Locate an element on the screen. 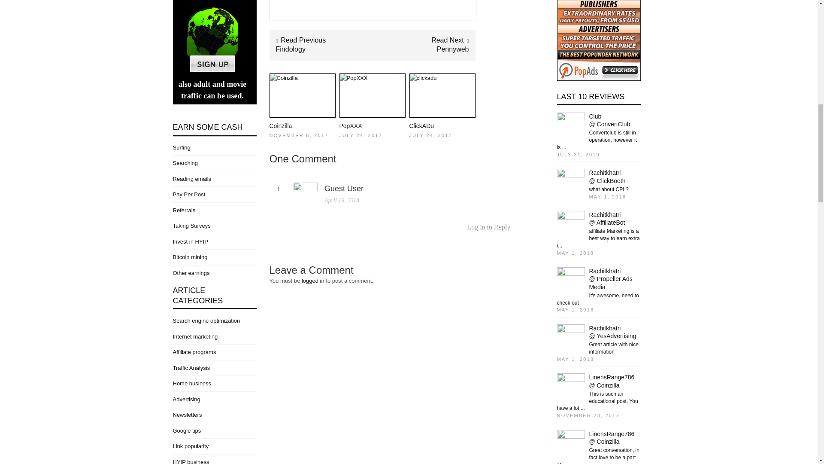  Searching is located at coordinates (185, 162).